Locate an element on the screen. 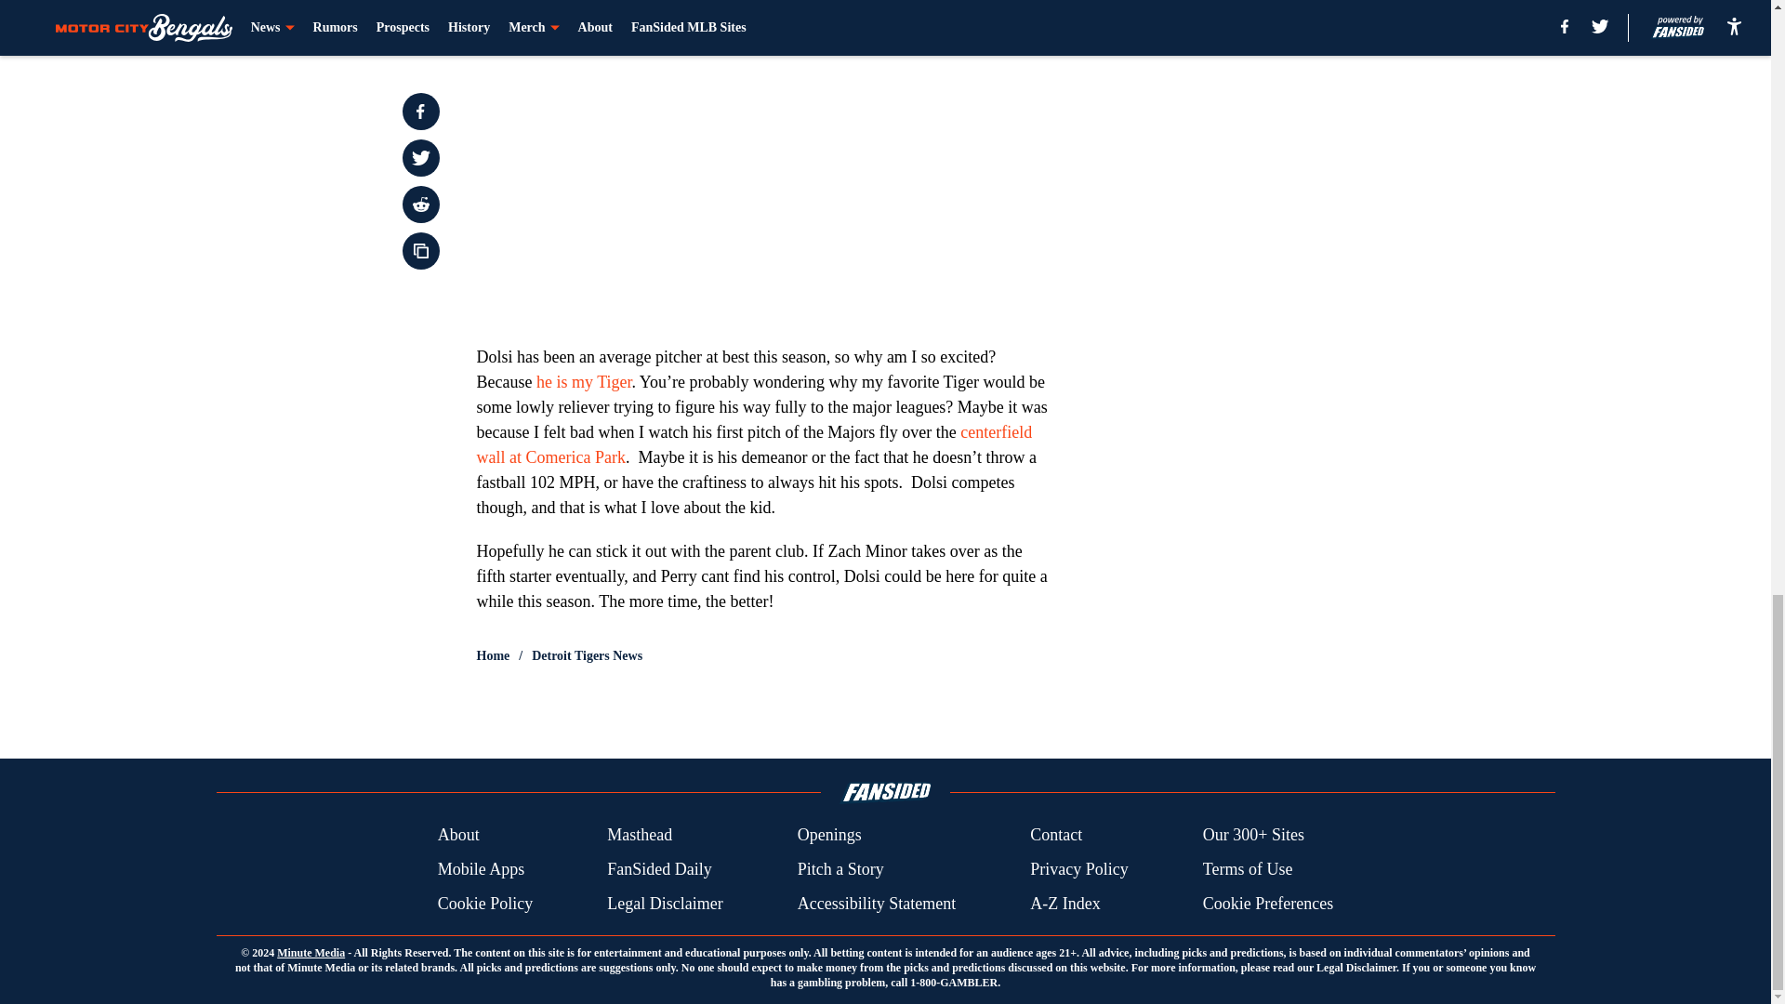 The height and width of the screenshot is (1004, 1785). About is located at coordinates (458, 835).